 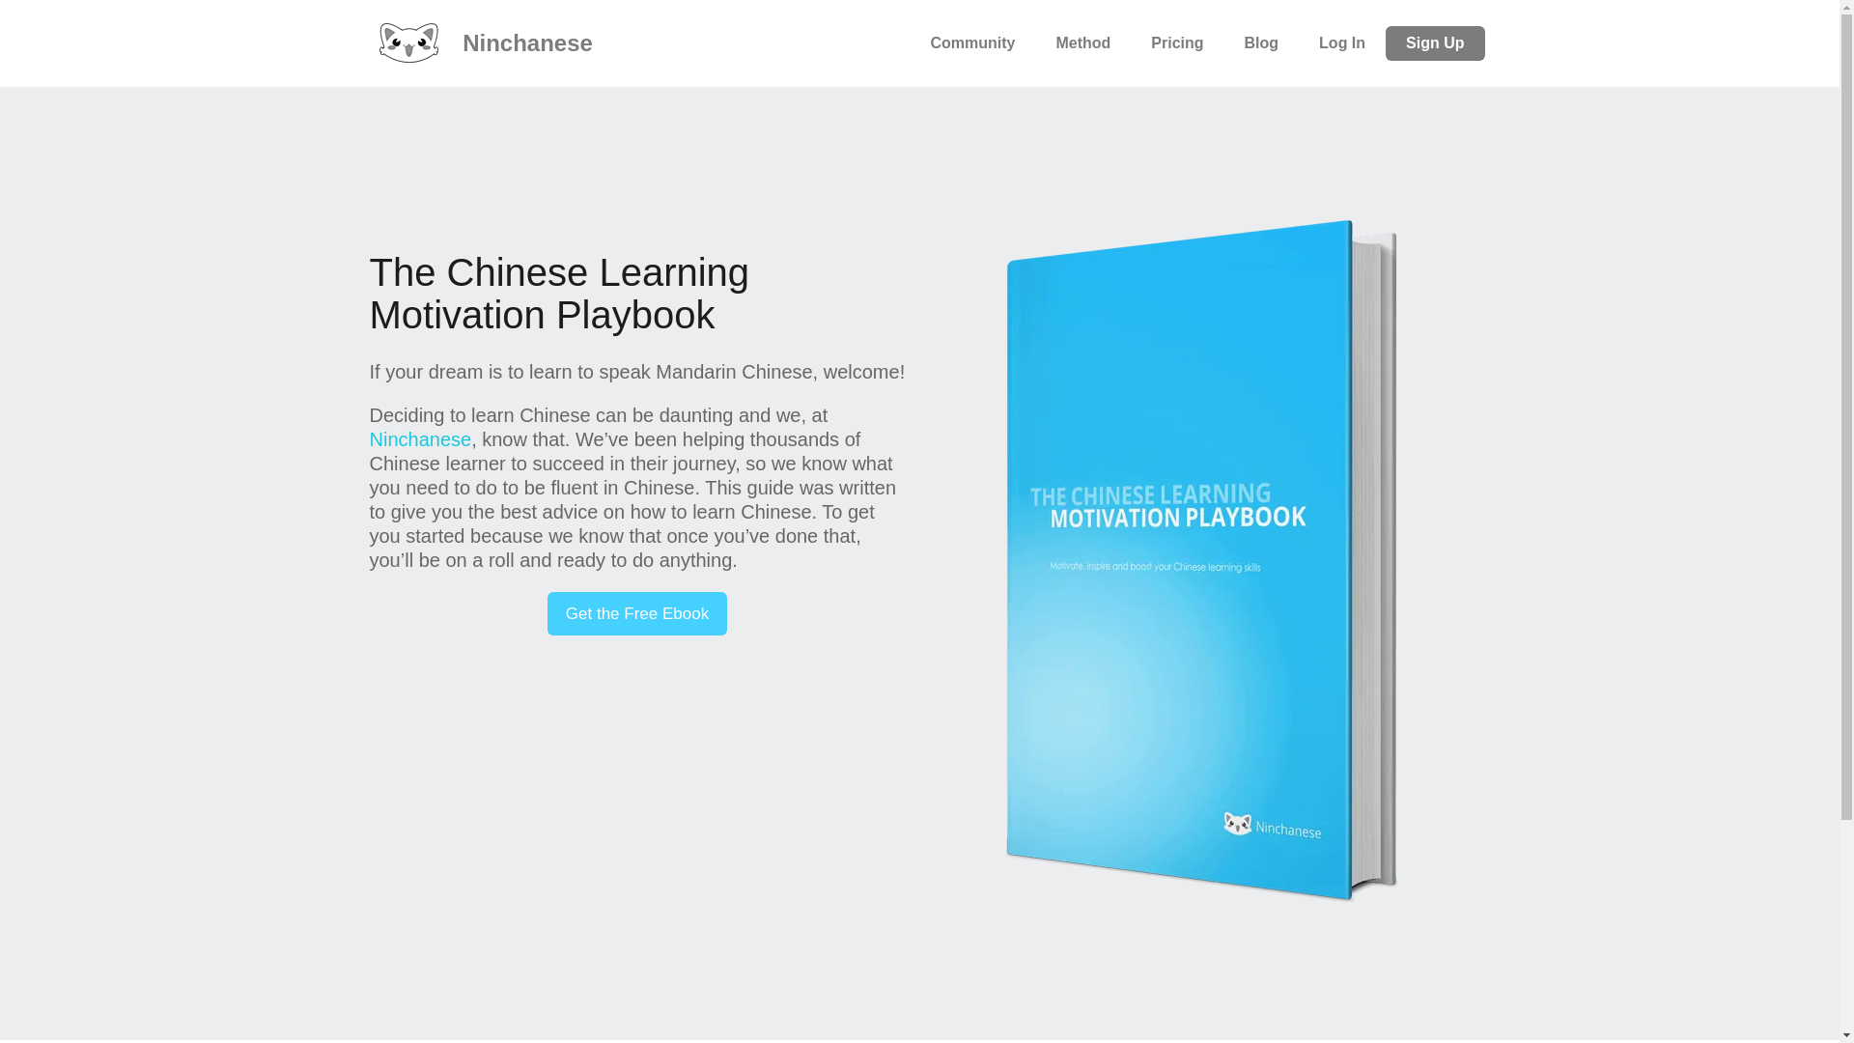 What do you see at coordinates (1177, 42) in the screenshot?
I see `Pricing` at bounding box center [1177, 42].